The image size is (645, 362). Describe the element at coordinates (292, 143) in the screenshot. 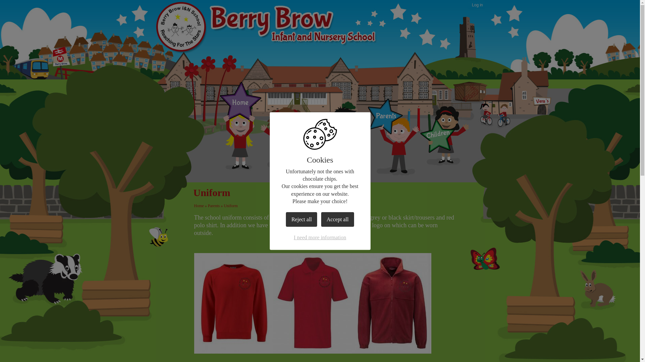

I see `Our School` at that location.